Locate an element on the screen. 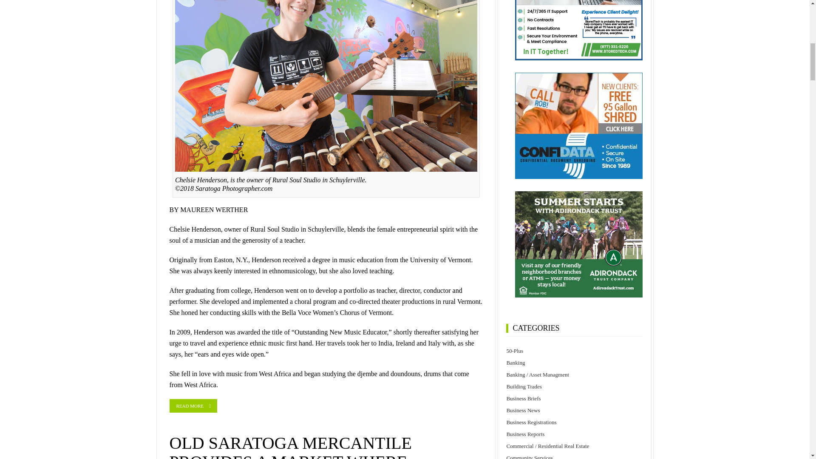  READ MORE is located at coordinates (193, 405).